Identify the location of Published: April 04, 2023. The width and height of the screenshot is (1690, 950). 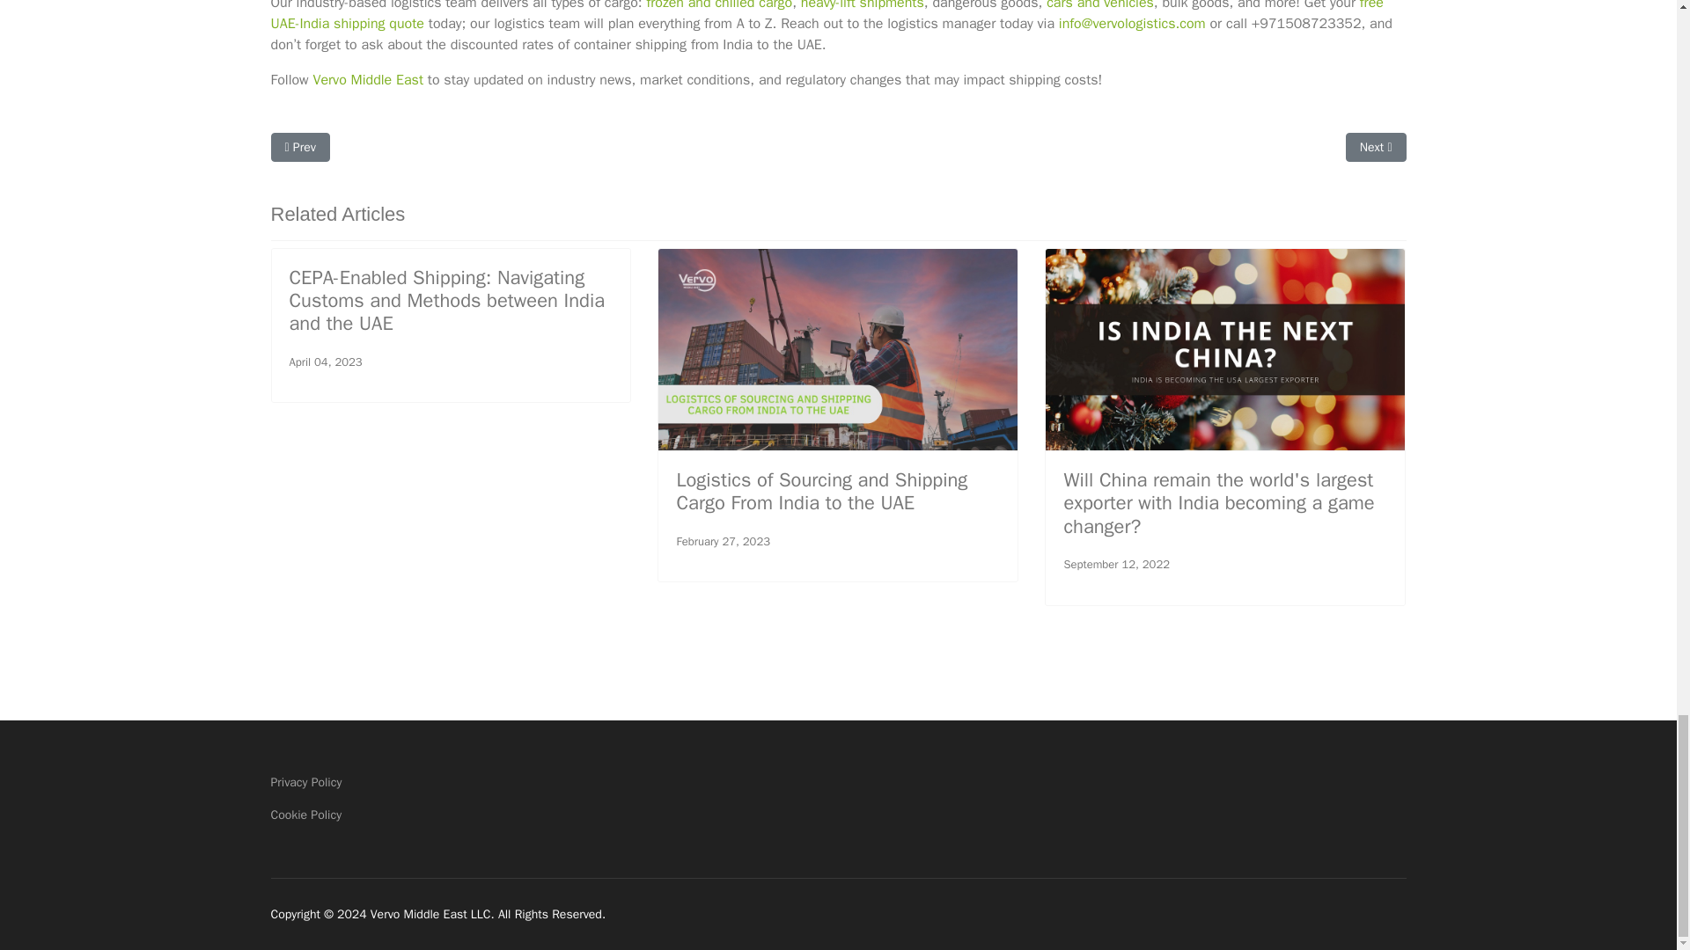
(325, 362).